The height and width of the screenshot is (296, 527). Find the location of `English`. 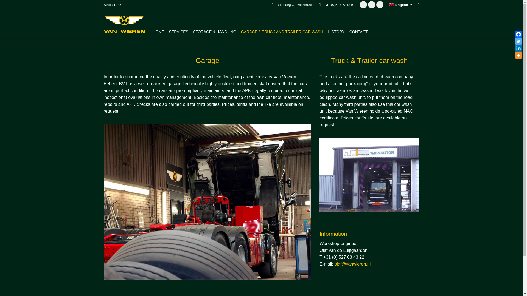

English is located at coordinates (400, 4).